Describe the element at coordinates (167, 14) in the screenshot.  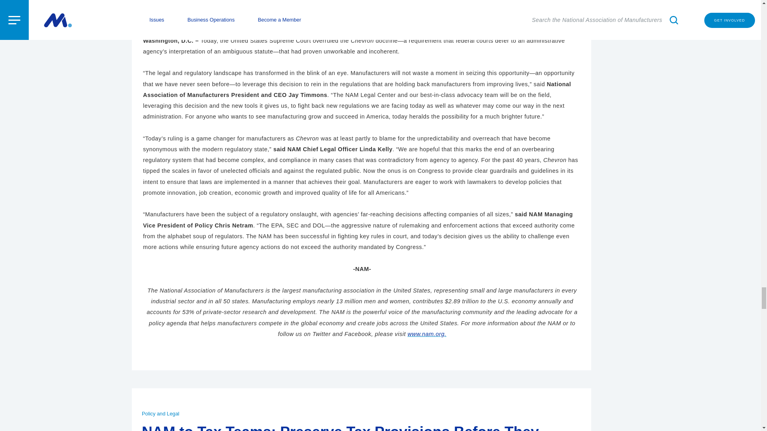
I see `Friday, June 28th at 3:31pm` at that location.